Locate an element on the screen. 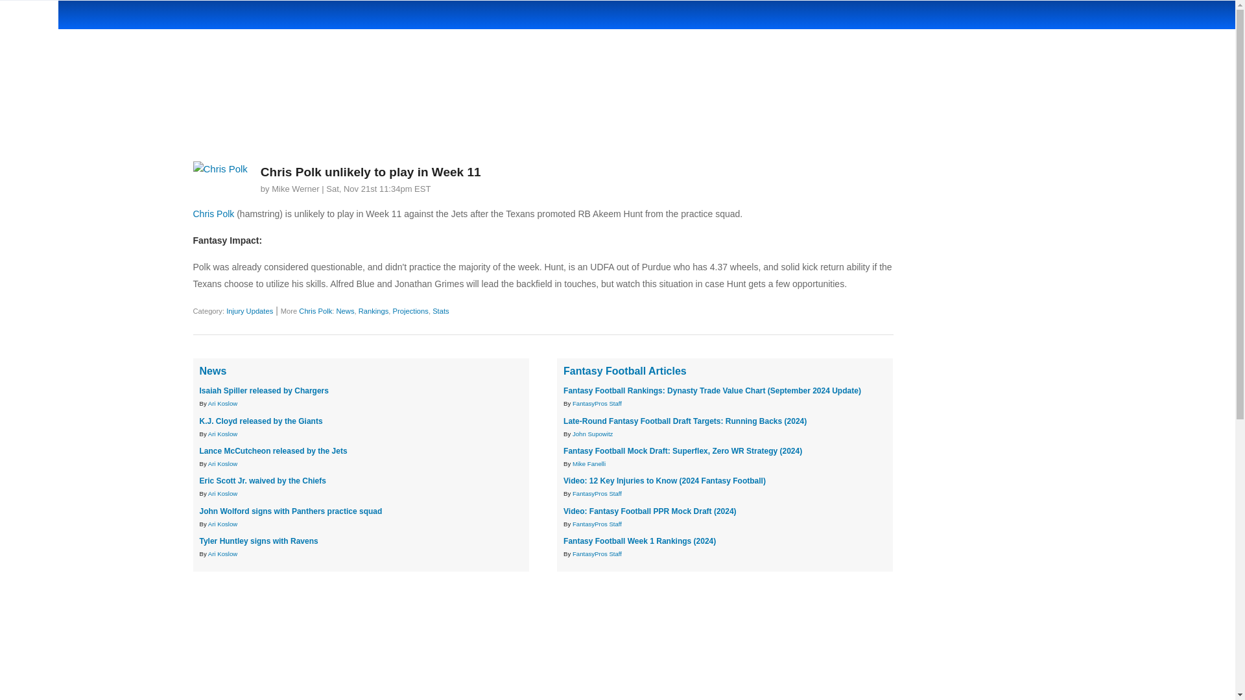 The height and width of the screenshot is (700, 1245). Fantasy Football Articles is located at coordinates (625, 371).